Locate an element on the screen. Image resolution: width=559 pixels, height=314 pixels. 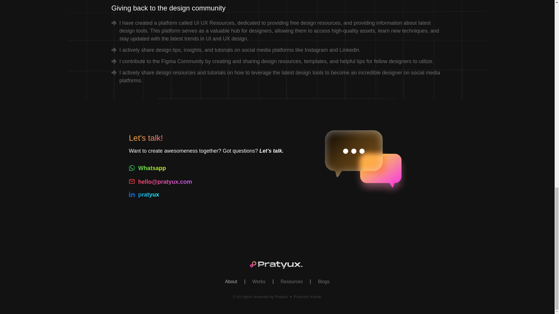
Whatsapp is located at coordinates (147, 168).